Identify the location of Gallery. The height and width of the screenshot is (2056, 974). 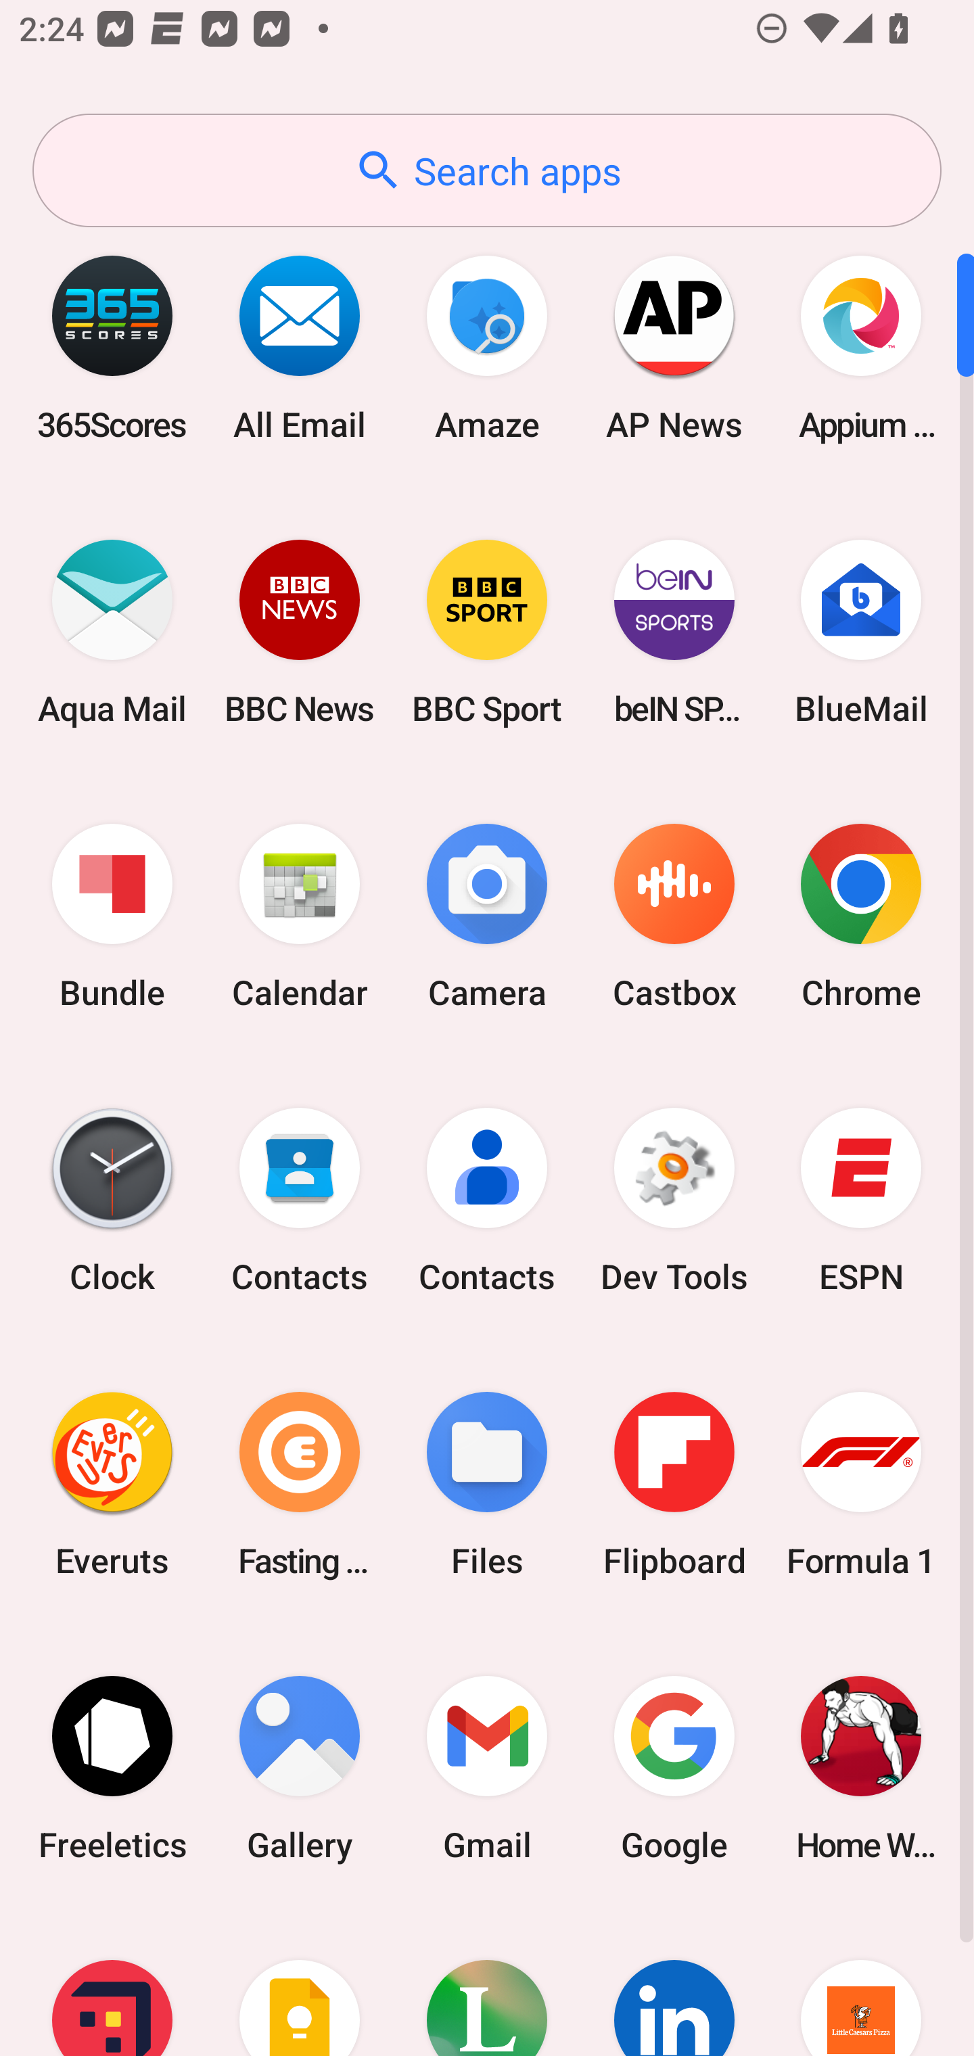
(300, 1768).